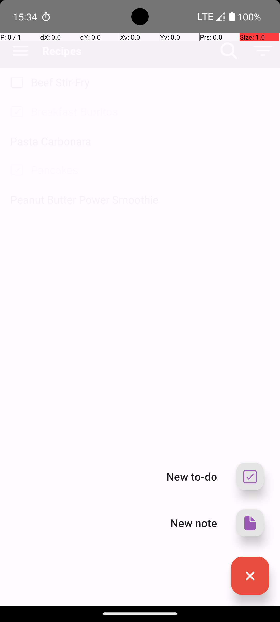 The width and height of the screenshot is (280, 622). I want to click on Pasta Carbonara, so click(140, 141).